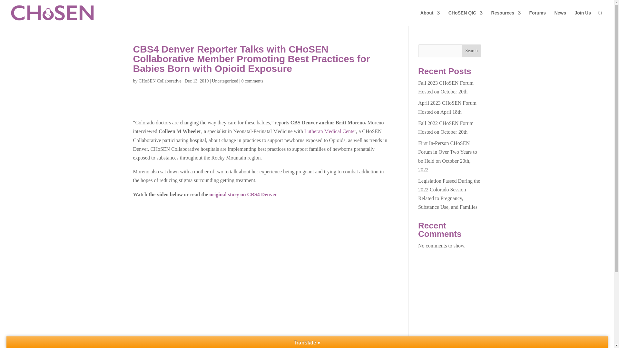 This screenshot has height=348, width=619. I want to click on Fall 2023 CHoSEN Forum Hosted on October 20th, so click(446, 87).